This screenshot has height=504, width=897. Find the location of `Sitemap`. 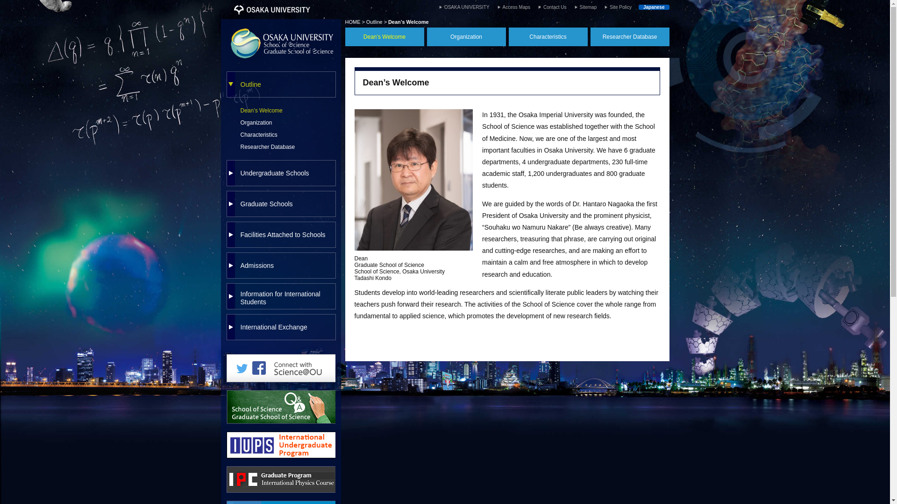

Sitemap is located at coordinates (584, 7).